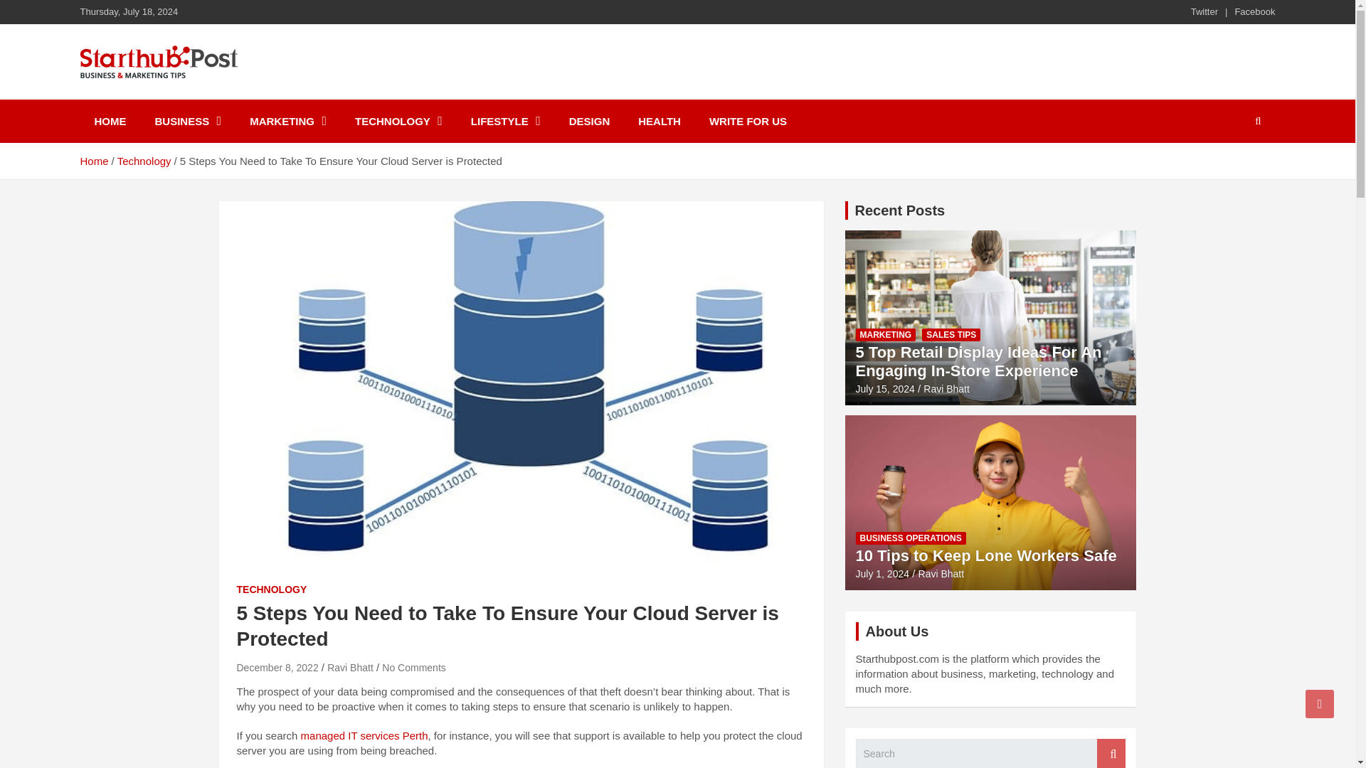  Describe the element at coordinates (350, 667) in the screenshot. I see `Ravi Bhatt` at that location.